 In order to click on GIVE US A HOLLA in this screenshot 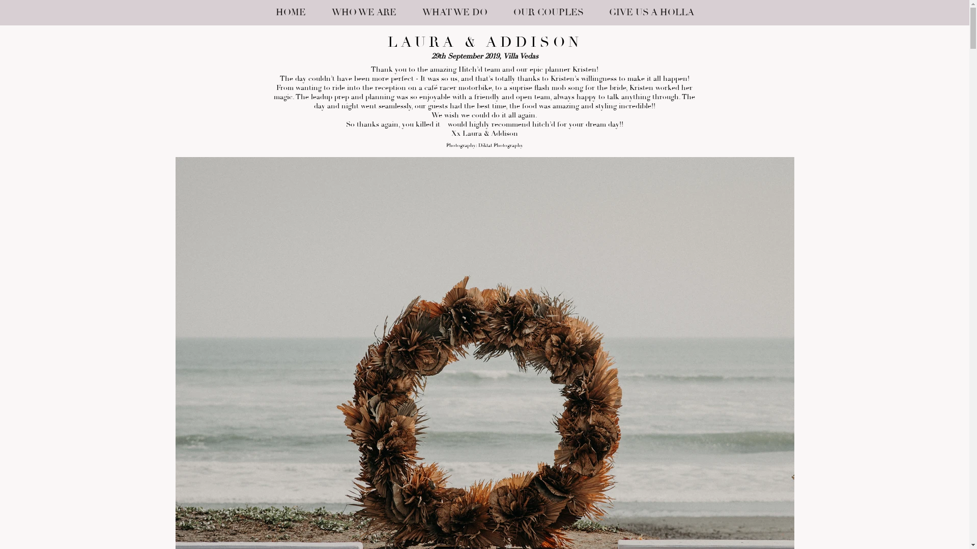, I will do `click(651, 13)`.